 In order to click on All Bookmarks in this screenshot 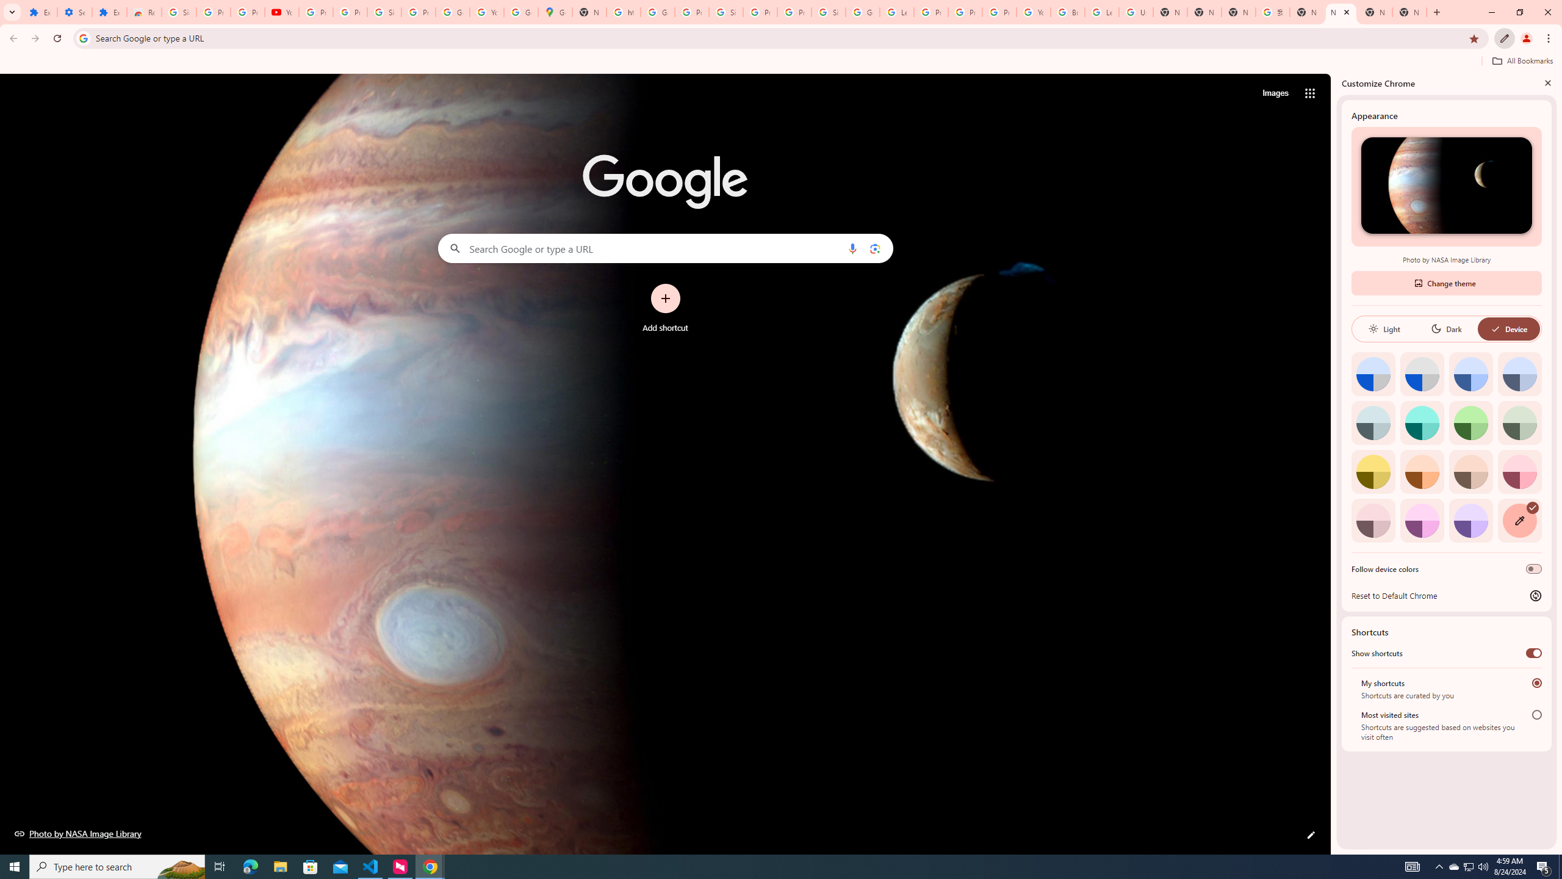, I will do `click(1522, 61)`.